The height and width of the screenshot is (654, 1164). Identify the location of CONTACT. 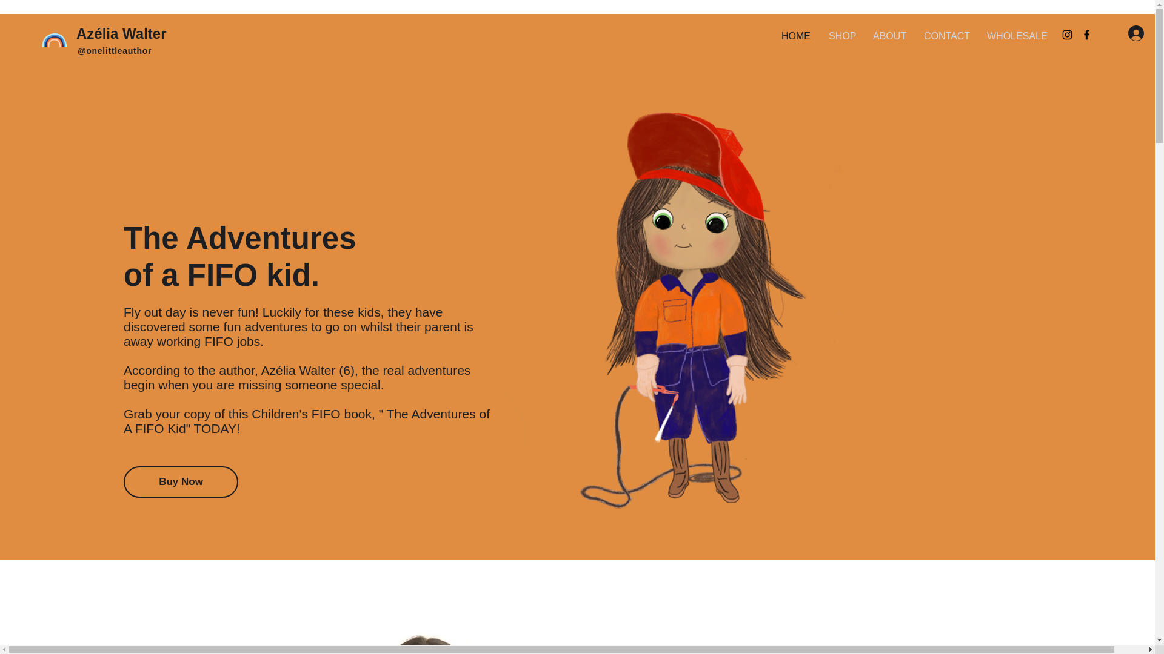
(946, 36).